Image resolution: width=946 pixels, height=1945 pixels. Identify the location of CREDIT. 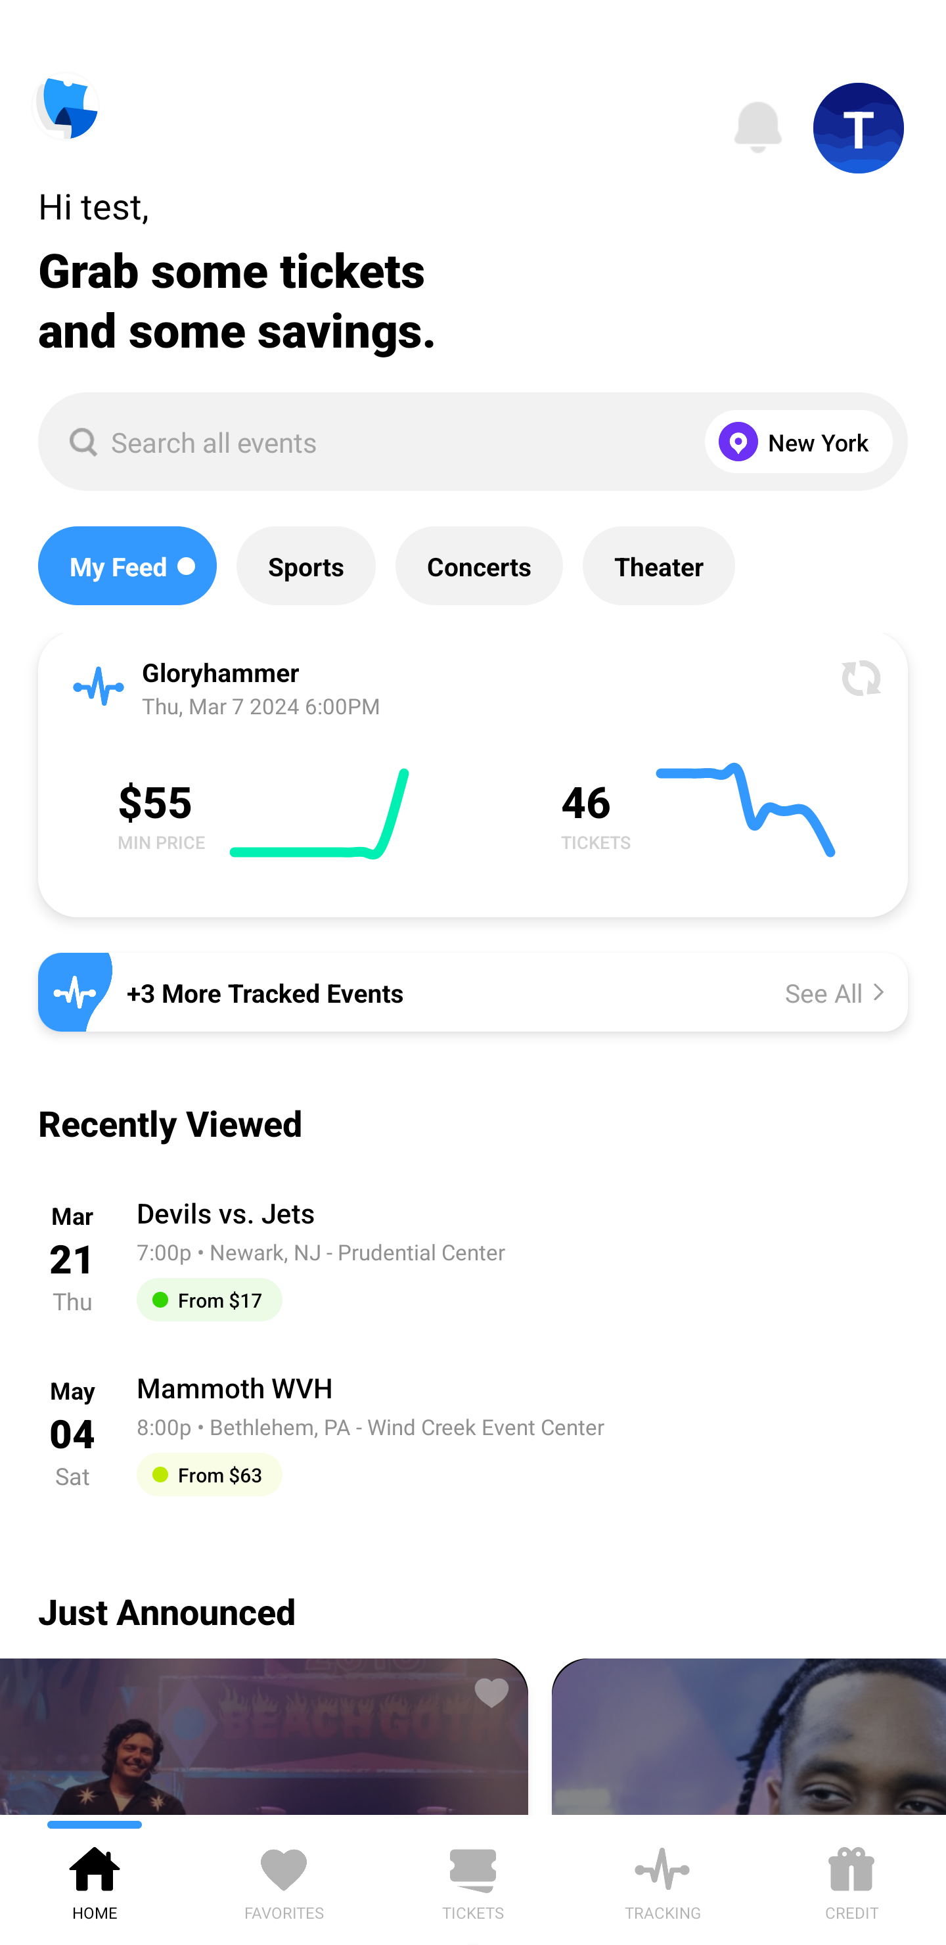
(851, 1879).